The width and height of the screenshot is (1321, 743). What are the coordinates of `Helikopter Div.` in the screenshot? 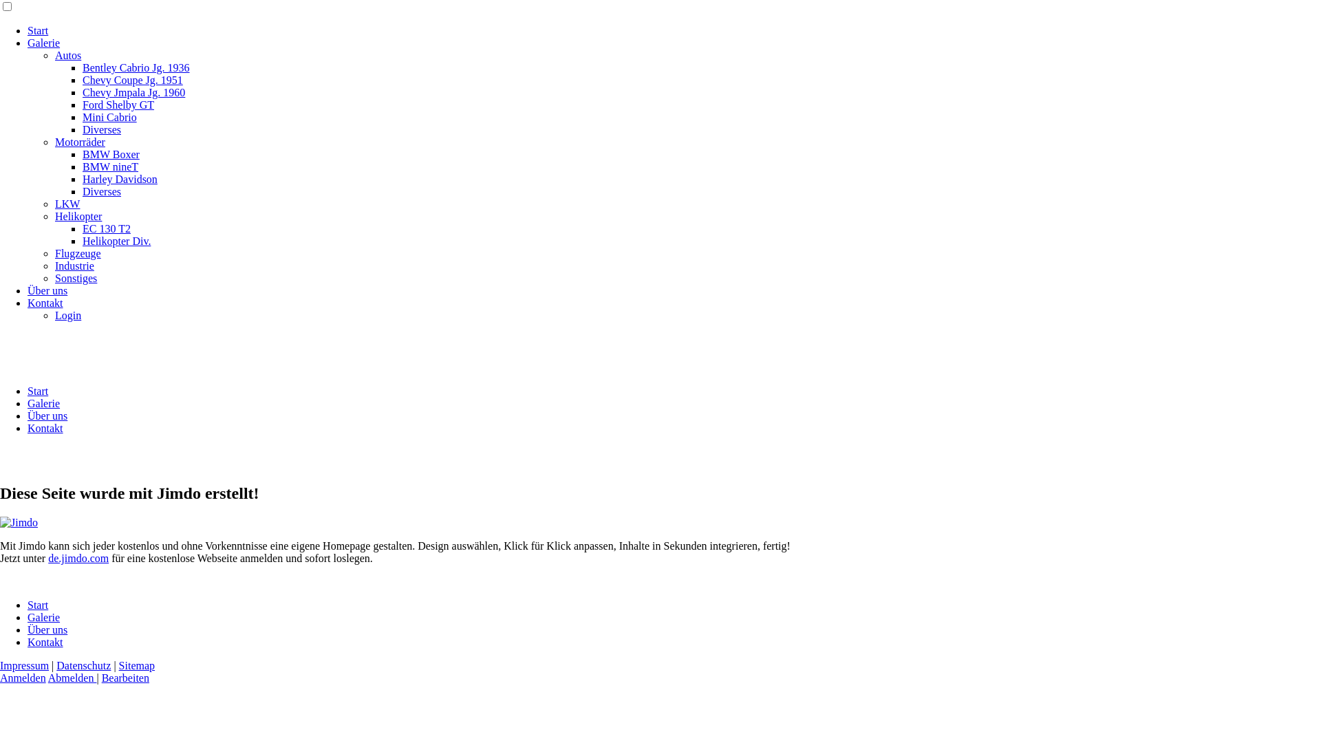 It's located at (117, 241).